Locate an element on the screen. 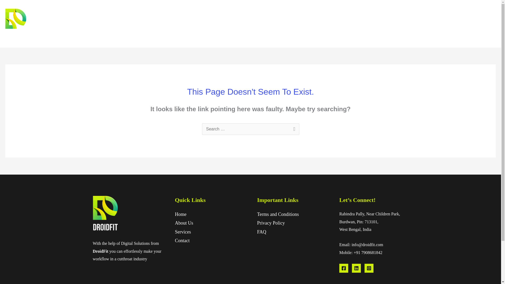 Image resolution: width=505 pixels, height=284 pixels. Contact is located at coordinates (484, 24).